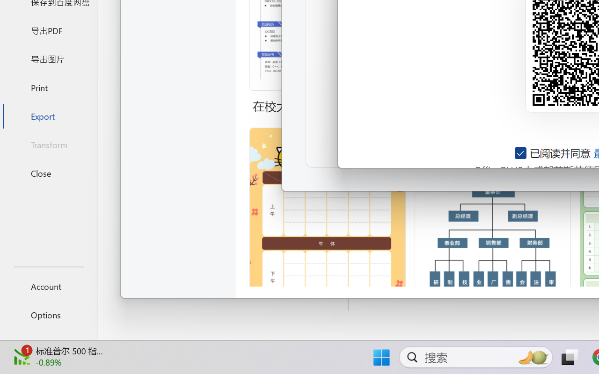 Image resolution: width=599 pixels, height=374 pixels. What do you see at coordinates (49, 116) in the screenshot?
I see `Export` at bounding box center [49, 116].